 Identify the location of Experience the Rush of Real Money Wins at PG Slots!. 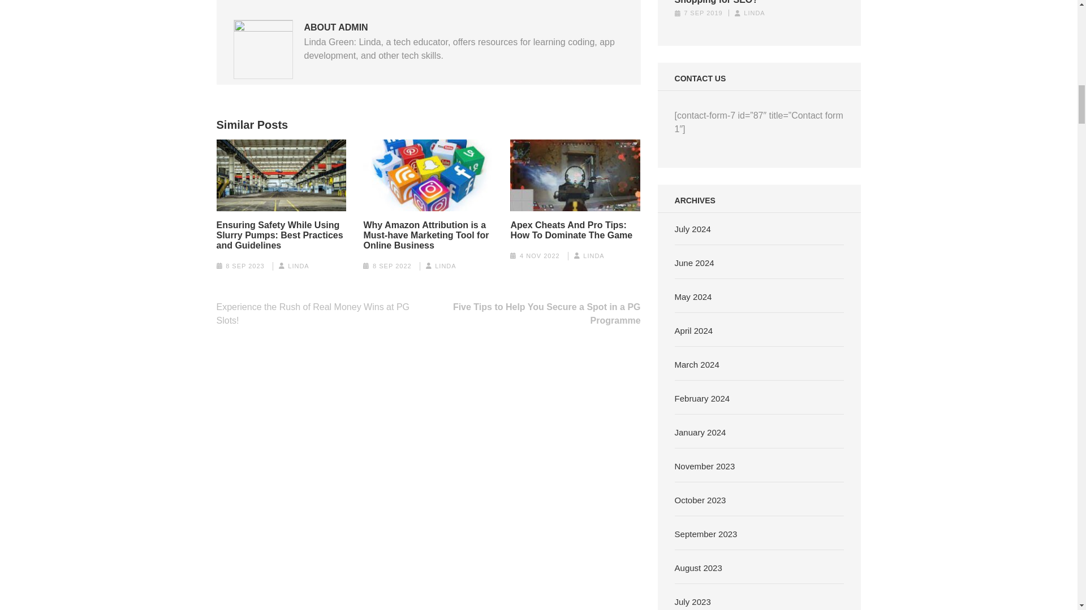
(312, 313).